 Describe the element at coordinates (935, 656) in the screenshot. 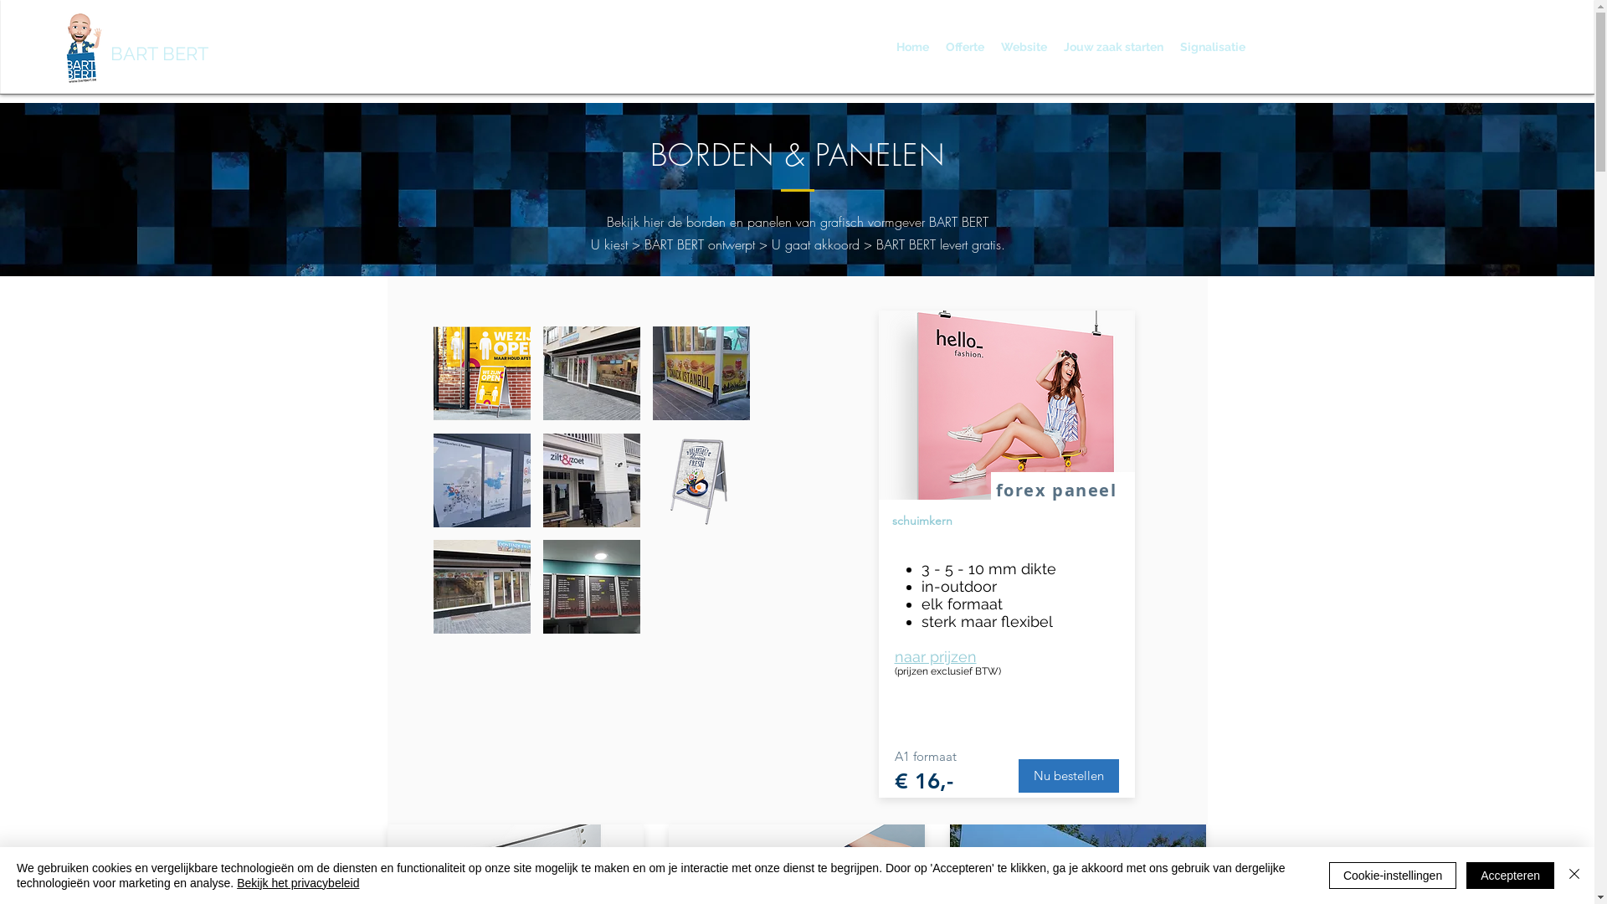

I see `naar prijzen` at that location.